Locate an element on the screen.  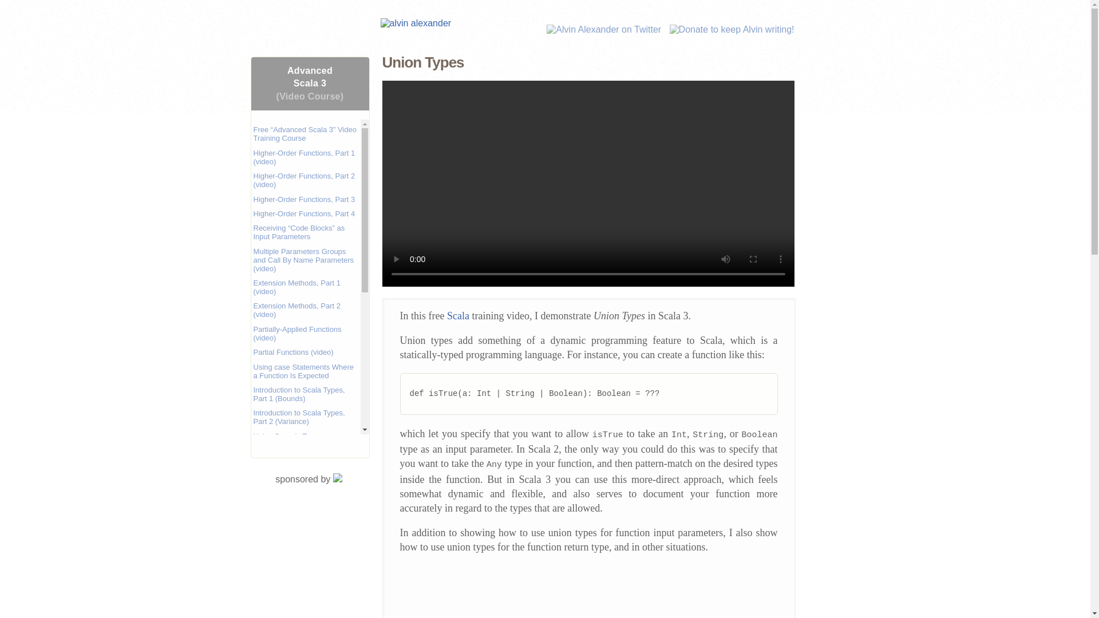
Donate to keep Alvin writing! is located at coordinates (729, 30).